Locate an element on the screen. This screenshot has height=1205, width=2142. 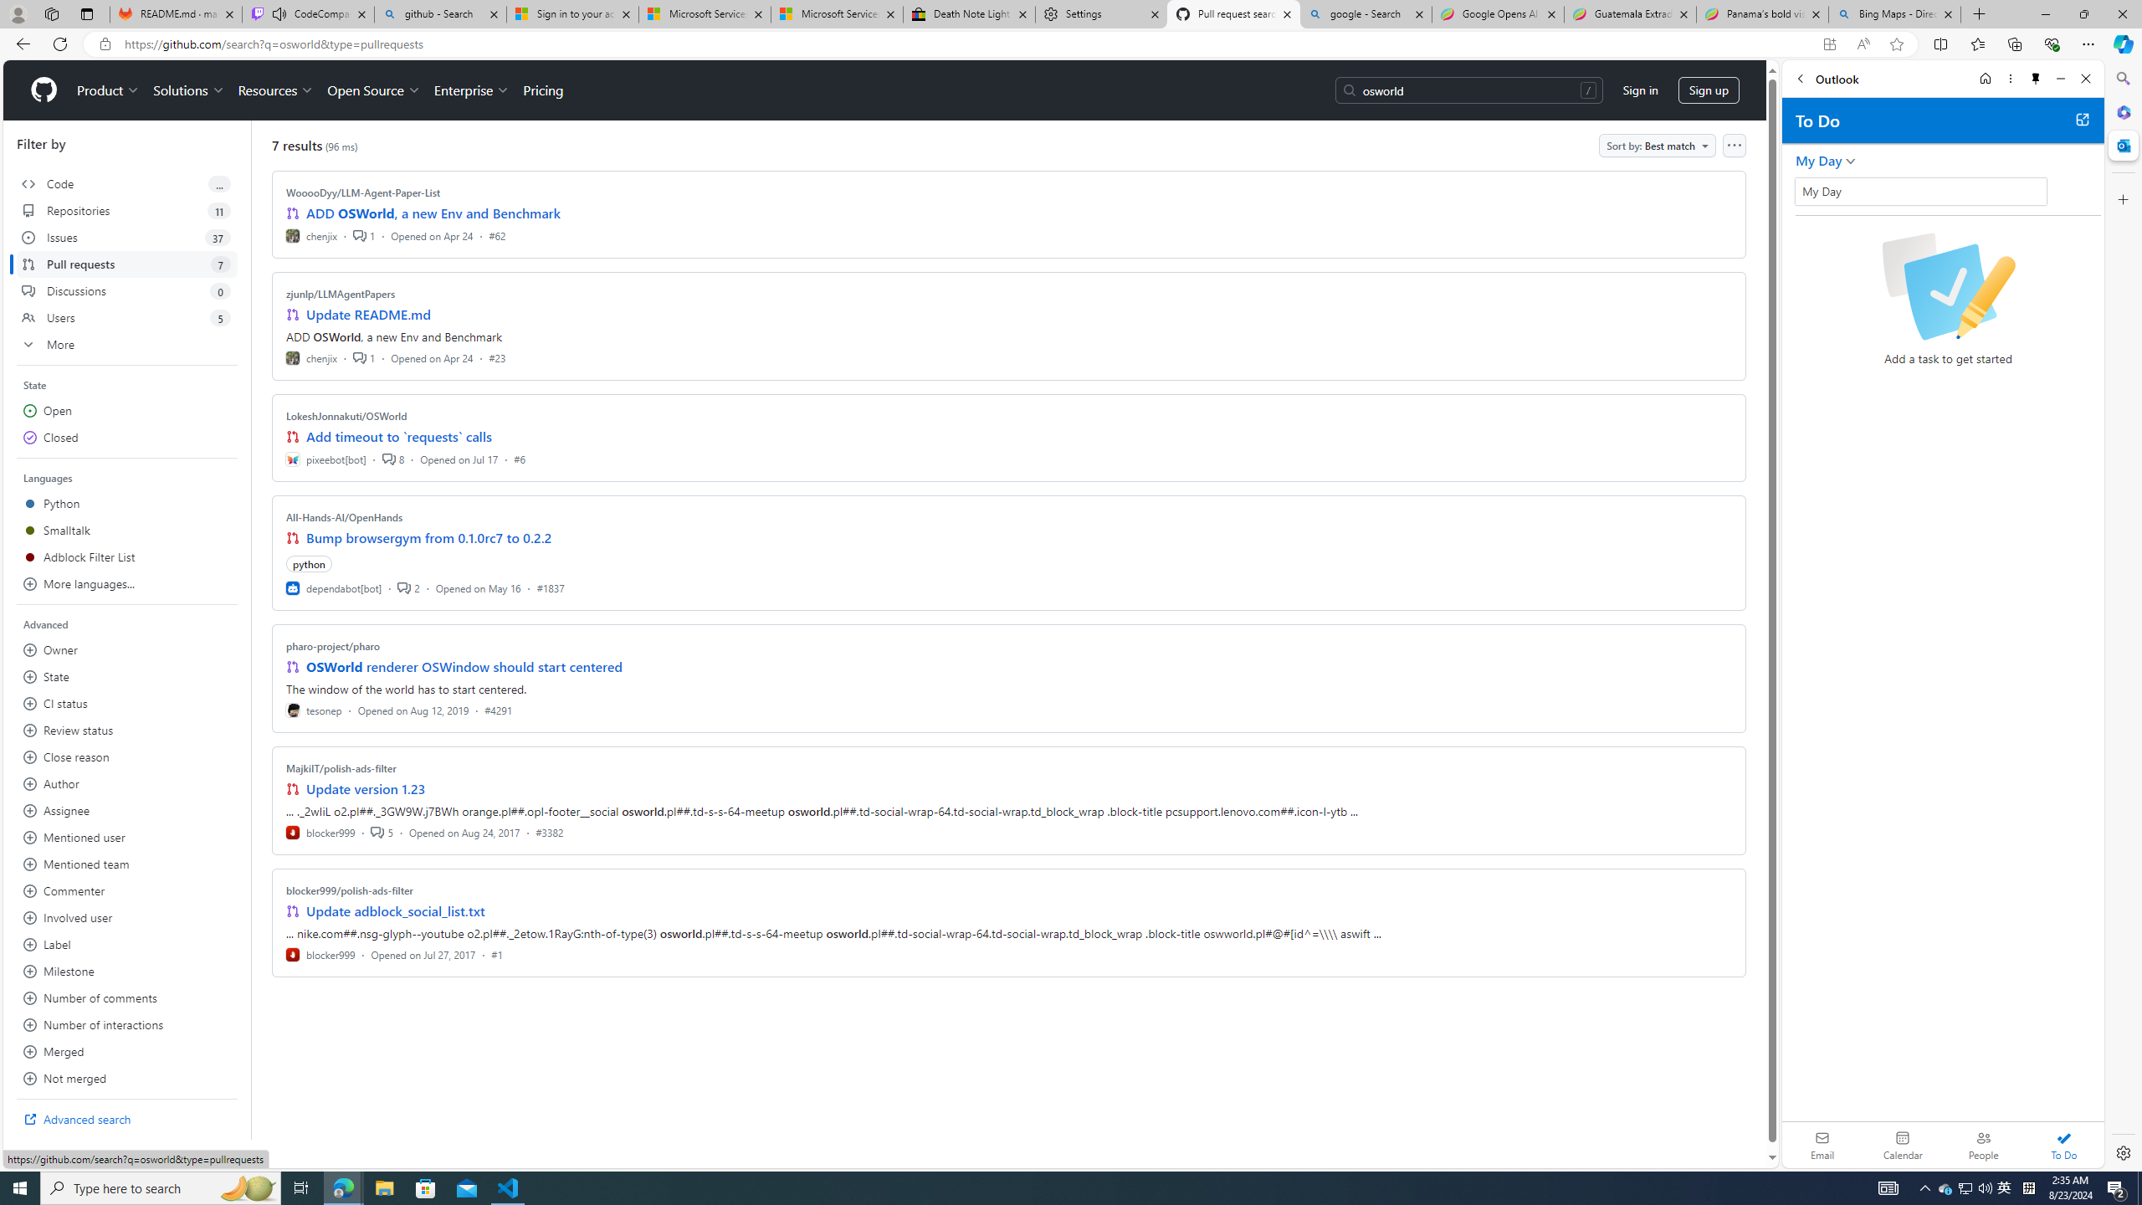
My Day is located at coordinates (1818, 161).